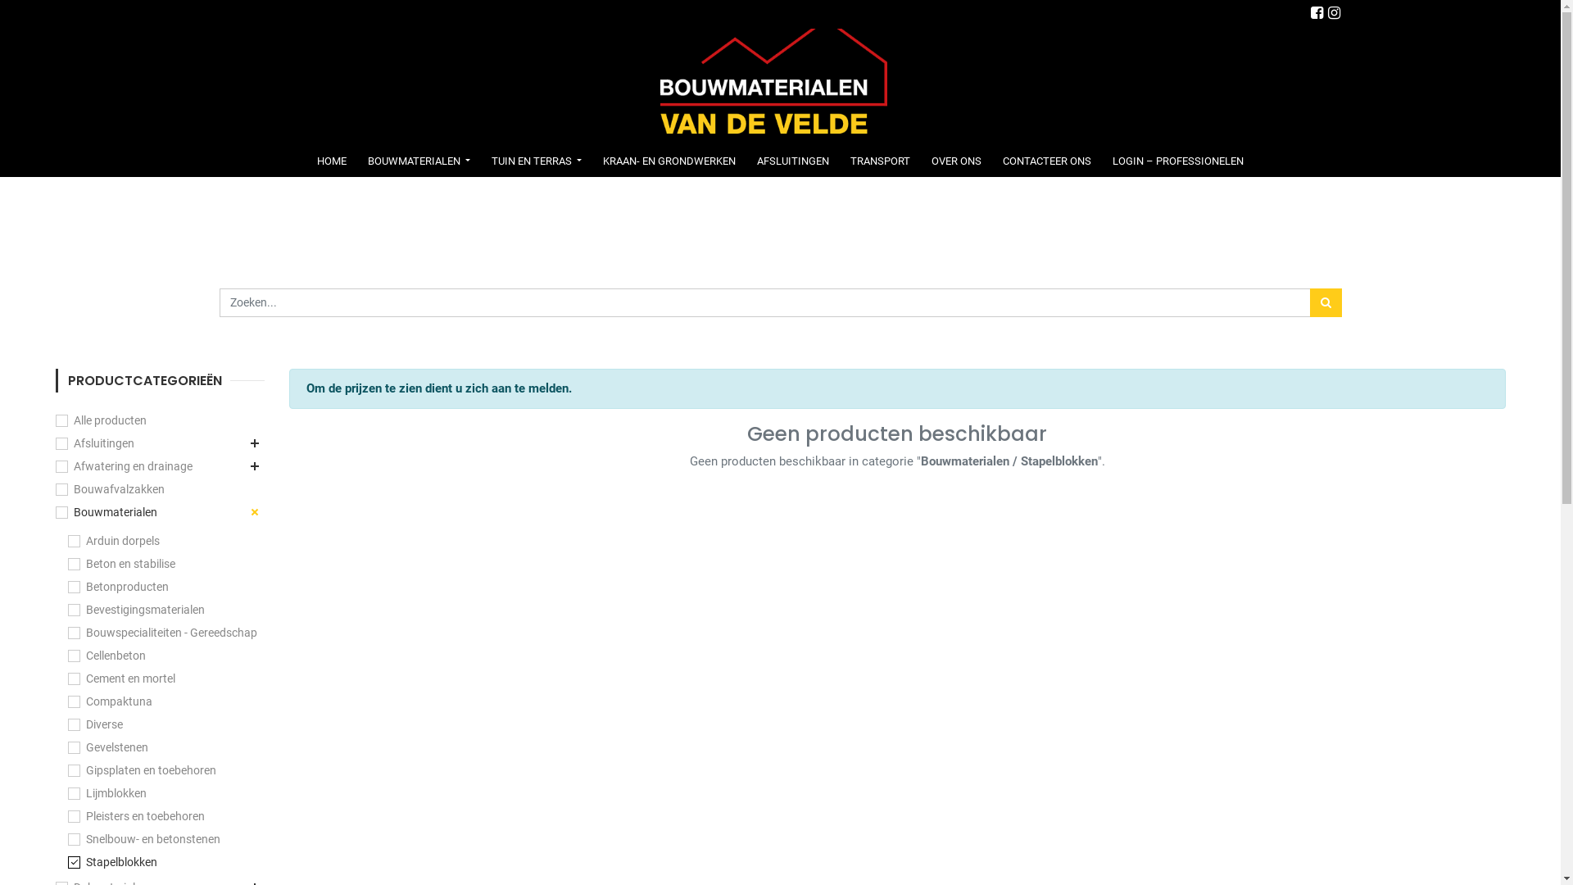 The height and width of the screenshot is (885, 1573). What do you see at coordinates (121, 564) in the screenshot?
I see `Beton en stabilise` at bounding box center [121, 564].